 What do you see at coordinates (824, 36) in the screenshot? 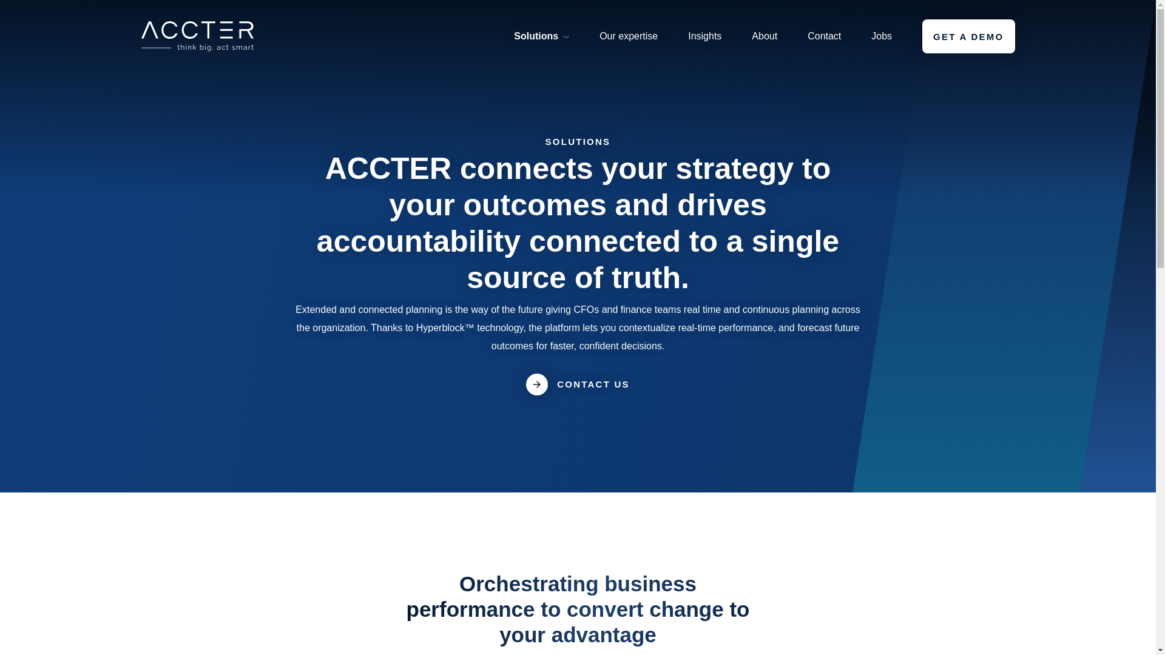
I see `Contact` at bounding box center [824, 36].